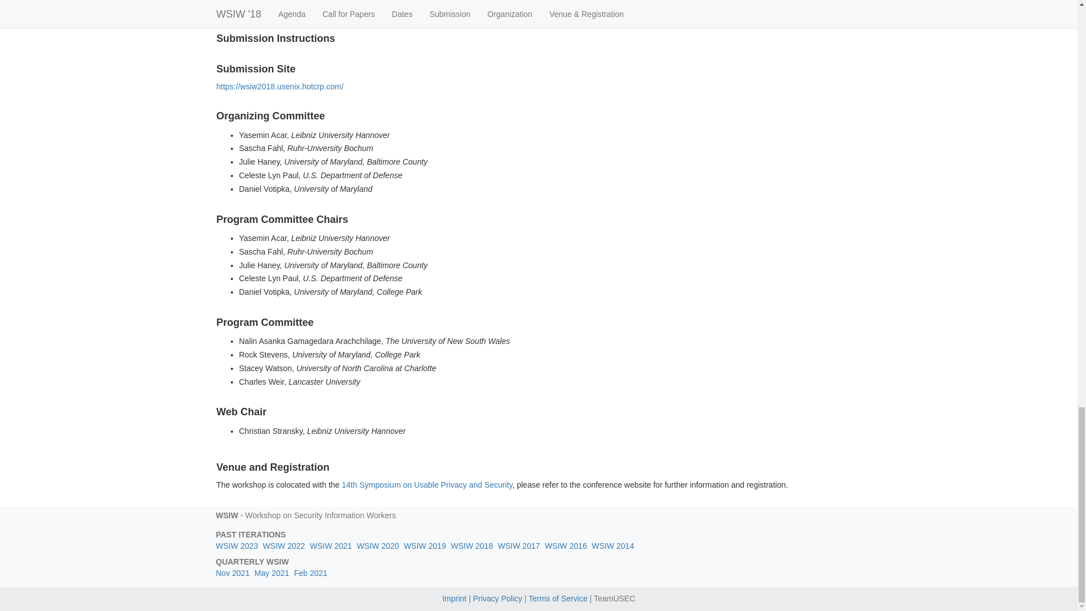 This screenshot has width=1086, height=611. What do you see at coordinates (454, 598) in the screenshot?
I see `Imprint` at bounding box center [454, 598].